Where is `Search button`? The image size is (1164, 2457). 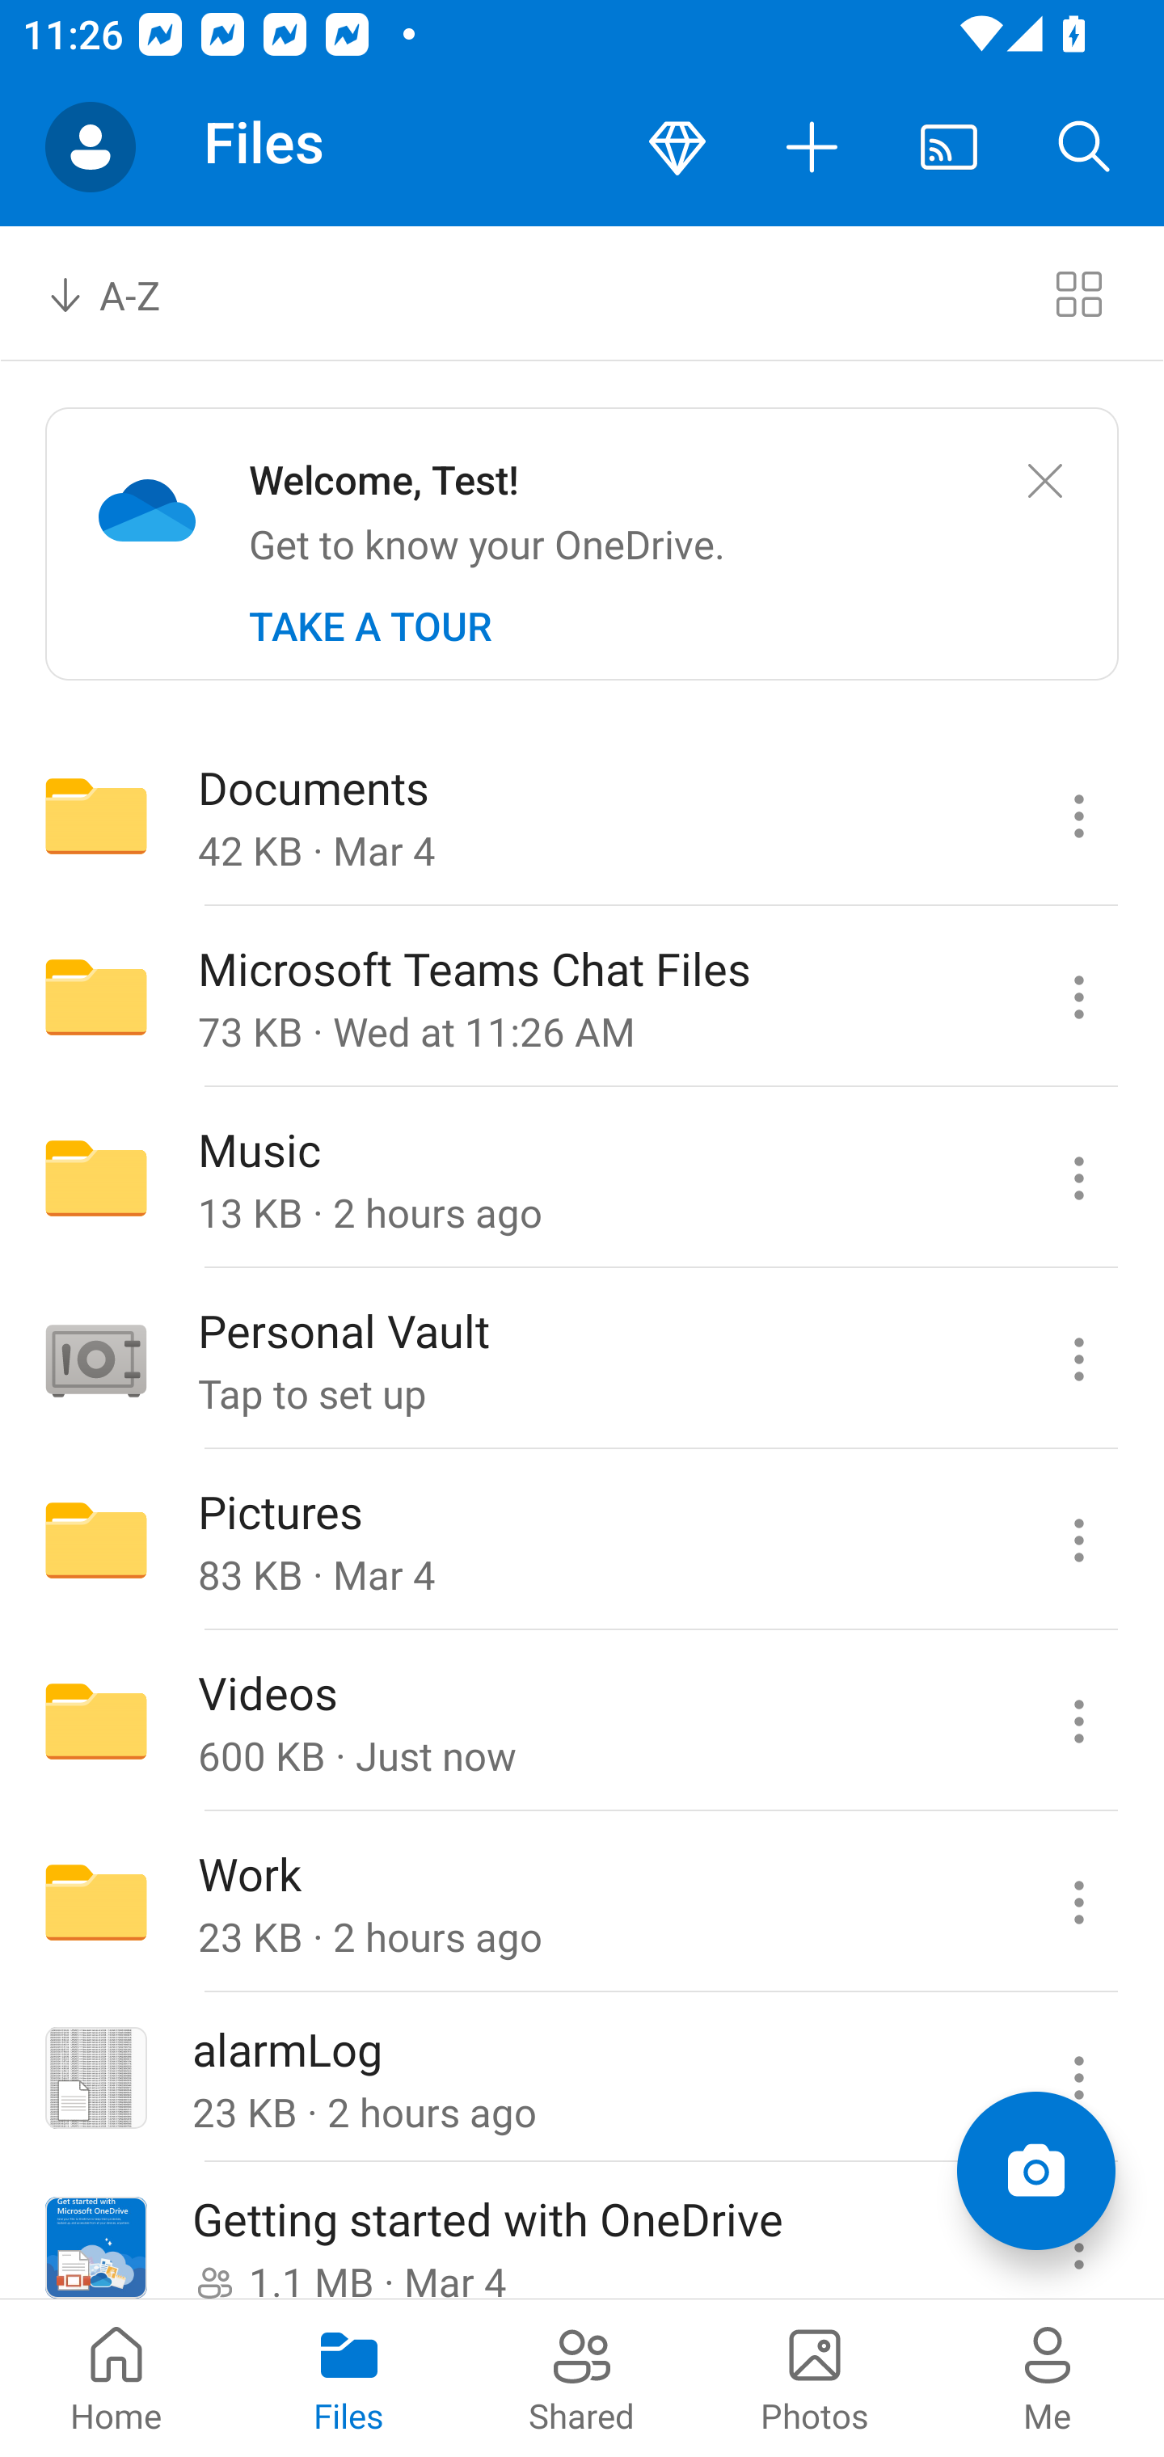
Search button is located at coordinates (1085, 147).